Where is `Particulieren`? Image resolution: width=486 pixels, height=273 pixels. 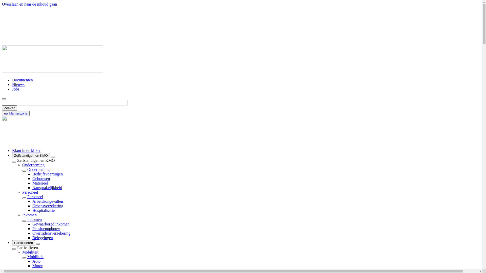
Particulieren is located at coordinates (24, 243).